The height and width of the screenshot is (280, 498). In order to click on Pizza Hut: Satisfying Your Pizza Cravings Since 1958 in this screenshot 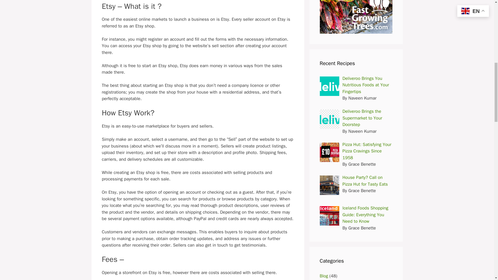, I will do `click(367, 151)`.